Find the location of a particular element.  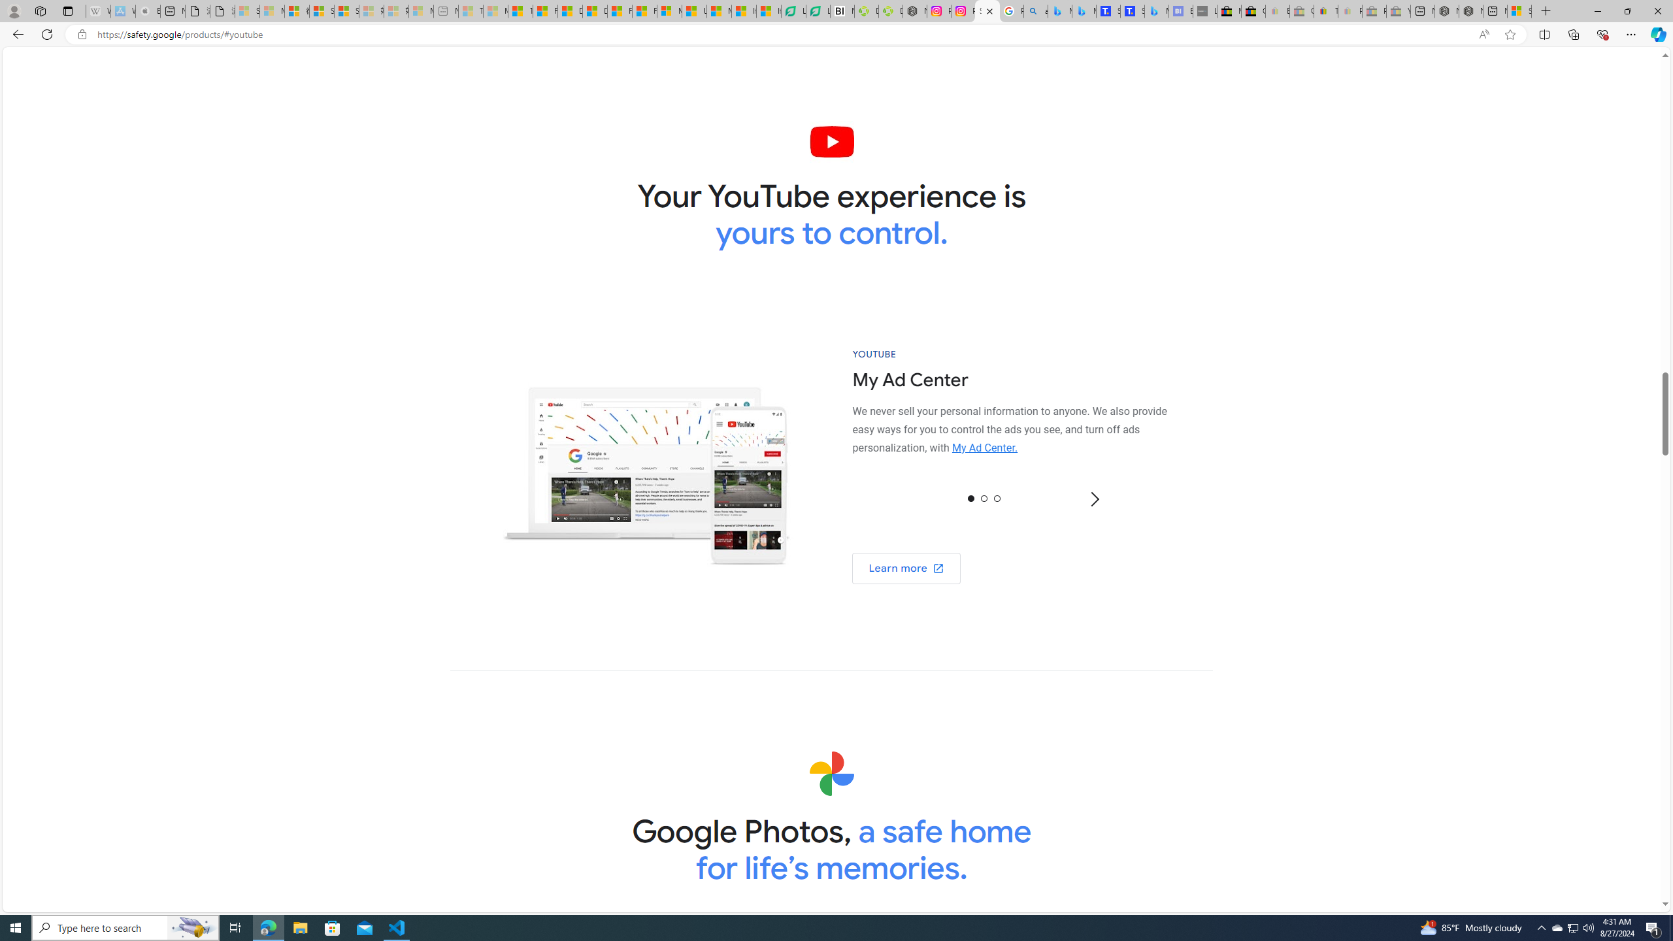

Sign in to your Microsoft account - Sleeping is located at coordinates (247, 11).